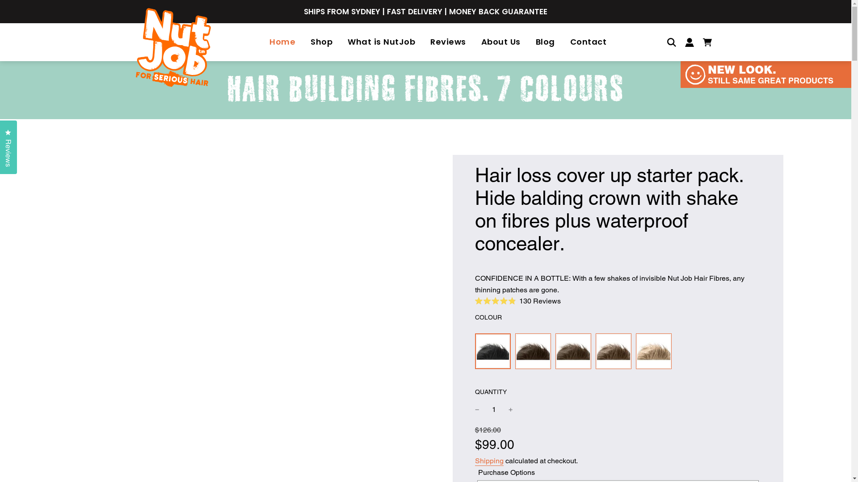  Describe the element at coordinates (689, 42) in the screenshot. I see `Log in` at that location.